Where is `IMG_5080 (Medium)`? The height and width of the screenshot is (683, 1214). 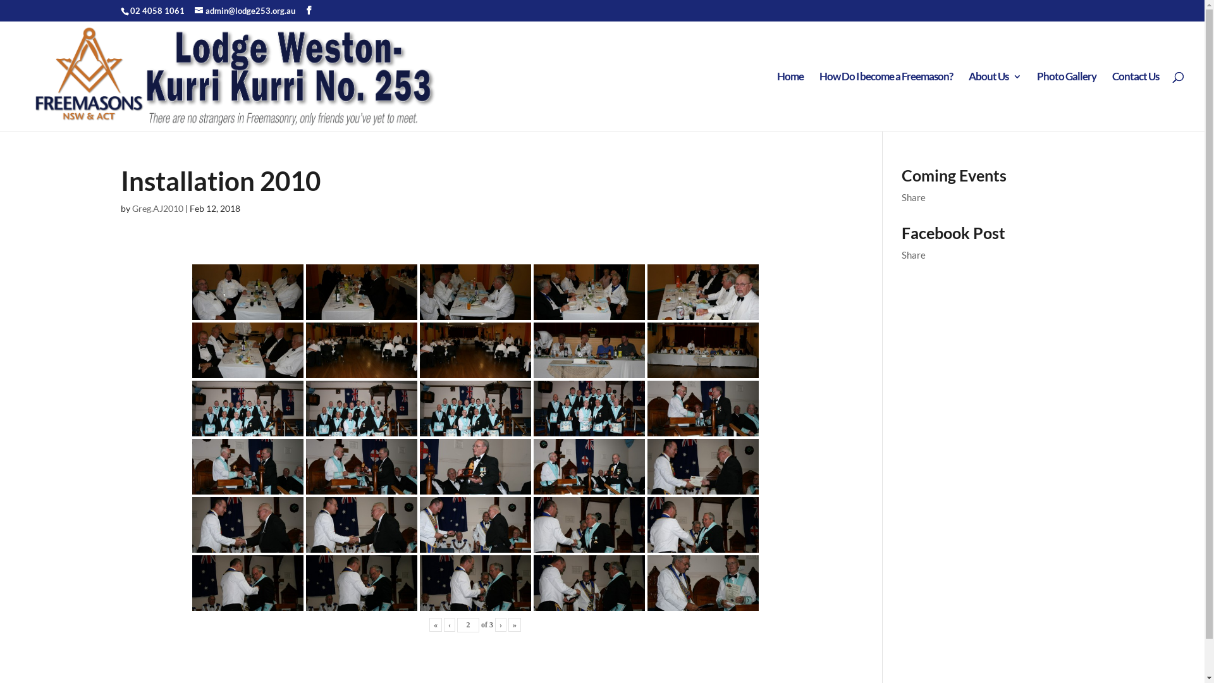
IMG_5080 (Medium) is located at coordinates (703, 350).